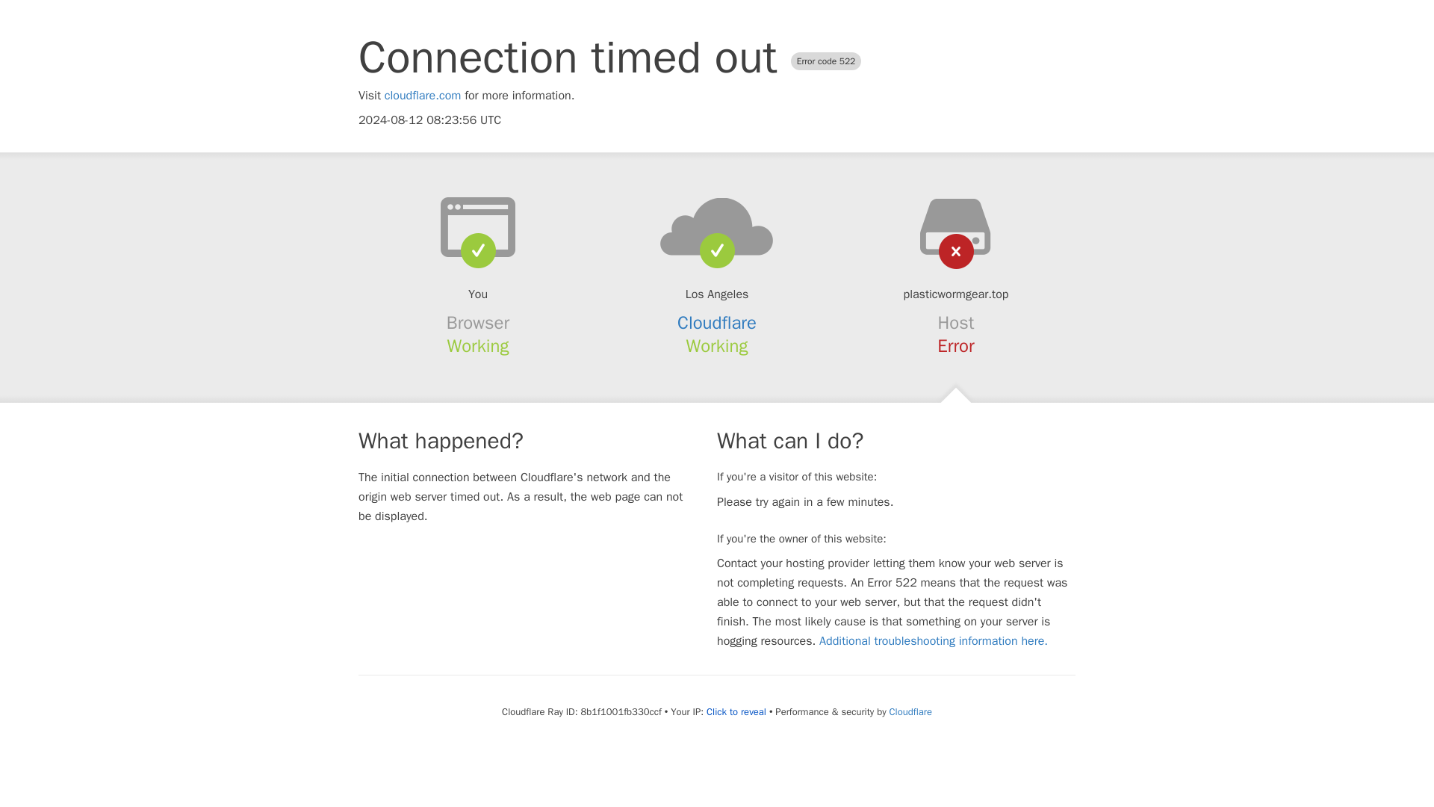  I want to click on Additional troubleshooting information here., so click(934, 641).